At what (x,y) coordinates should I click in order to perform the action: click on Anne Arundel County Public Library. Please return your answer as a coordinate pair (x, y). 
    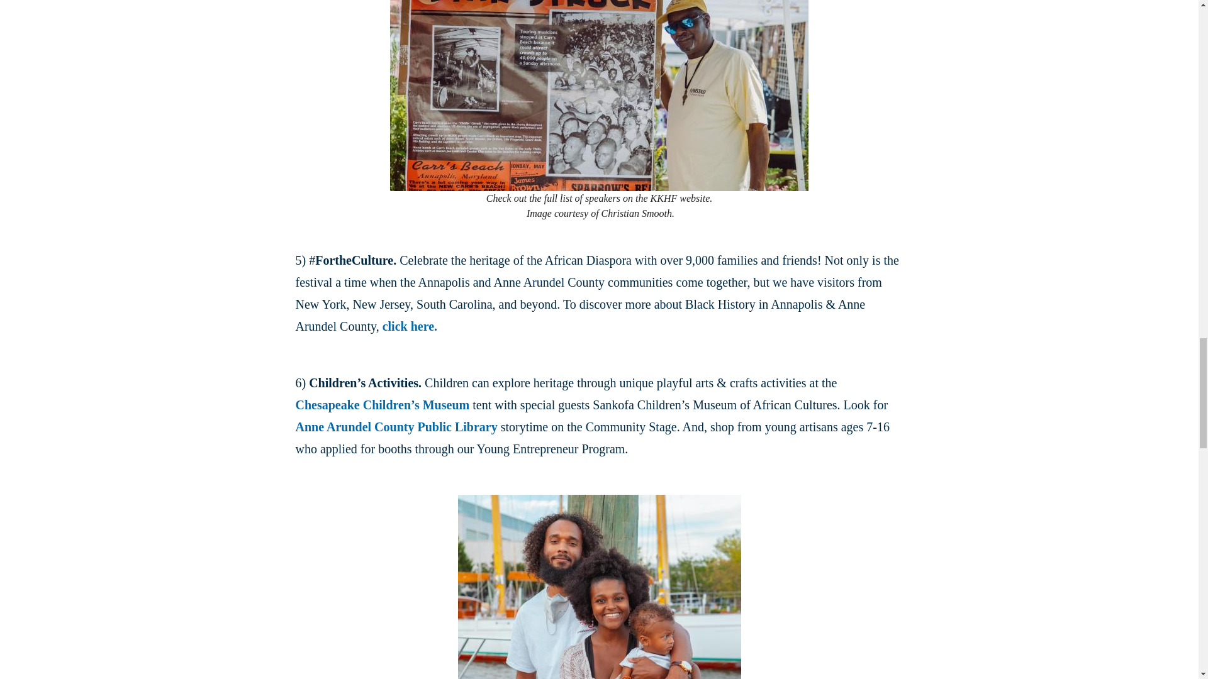
    Looking at the image, I should click on (396, 427).